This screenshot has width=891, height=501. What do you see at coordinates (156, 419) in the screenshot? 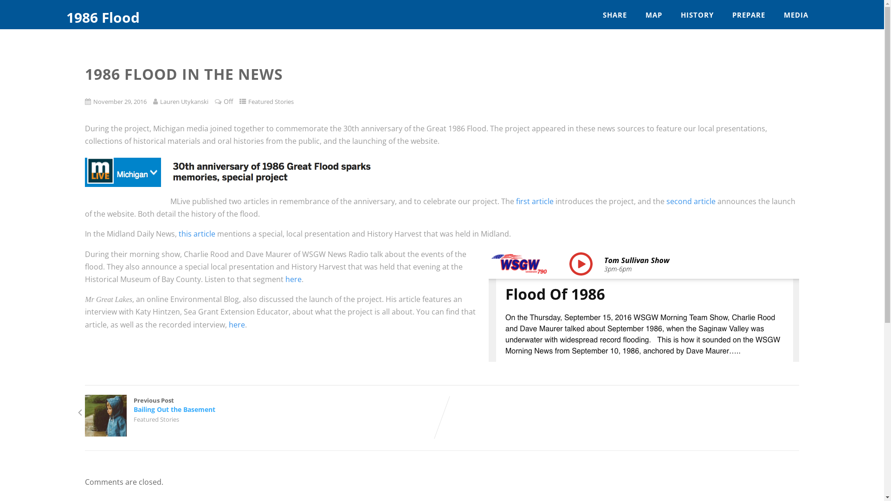
I see `Featured Stories` at bounding box center [156, 419].